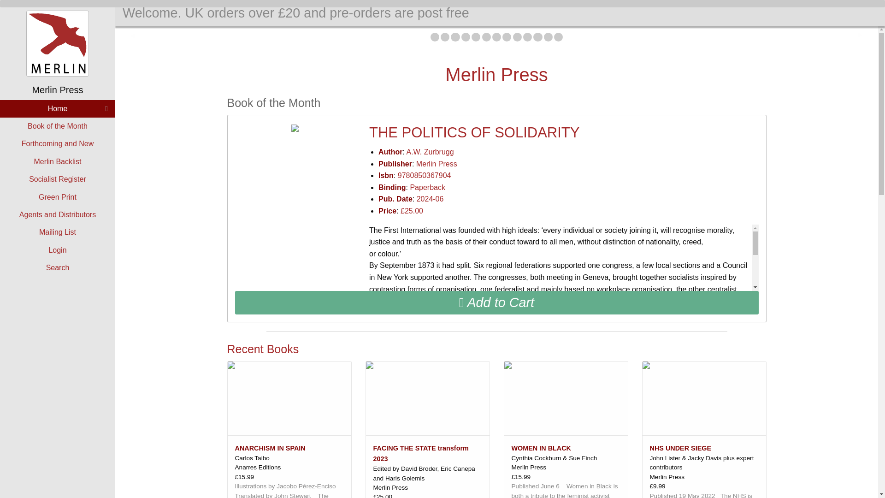  Describe the element at coordinates (57, 109) in the screenshot. I see `Home` at that location.